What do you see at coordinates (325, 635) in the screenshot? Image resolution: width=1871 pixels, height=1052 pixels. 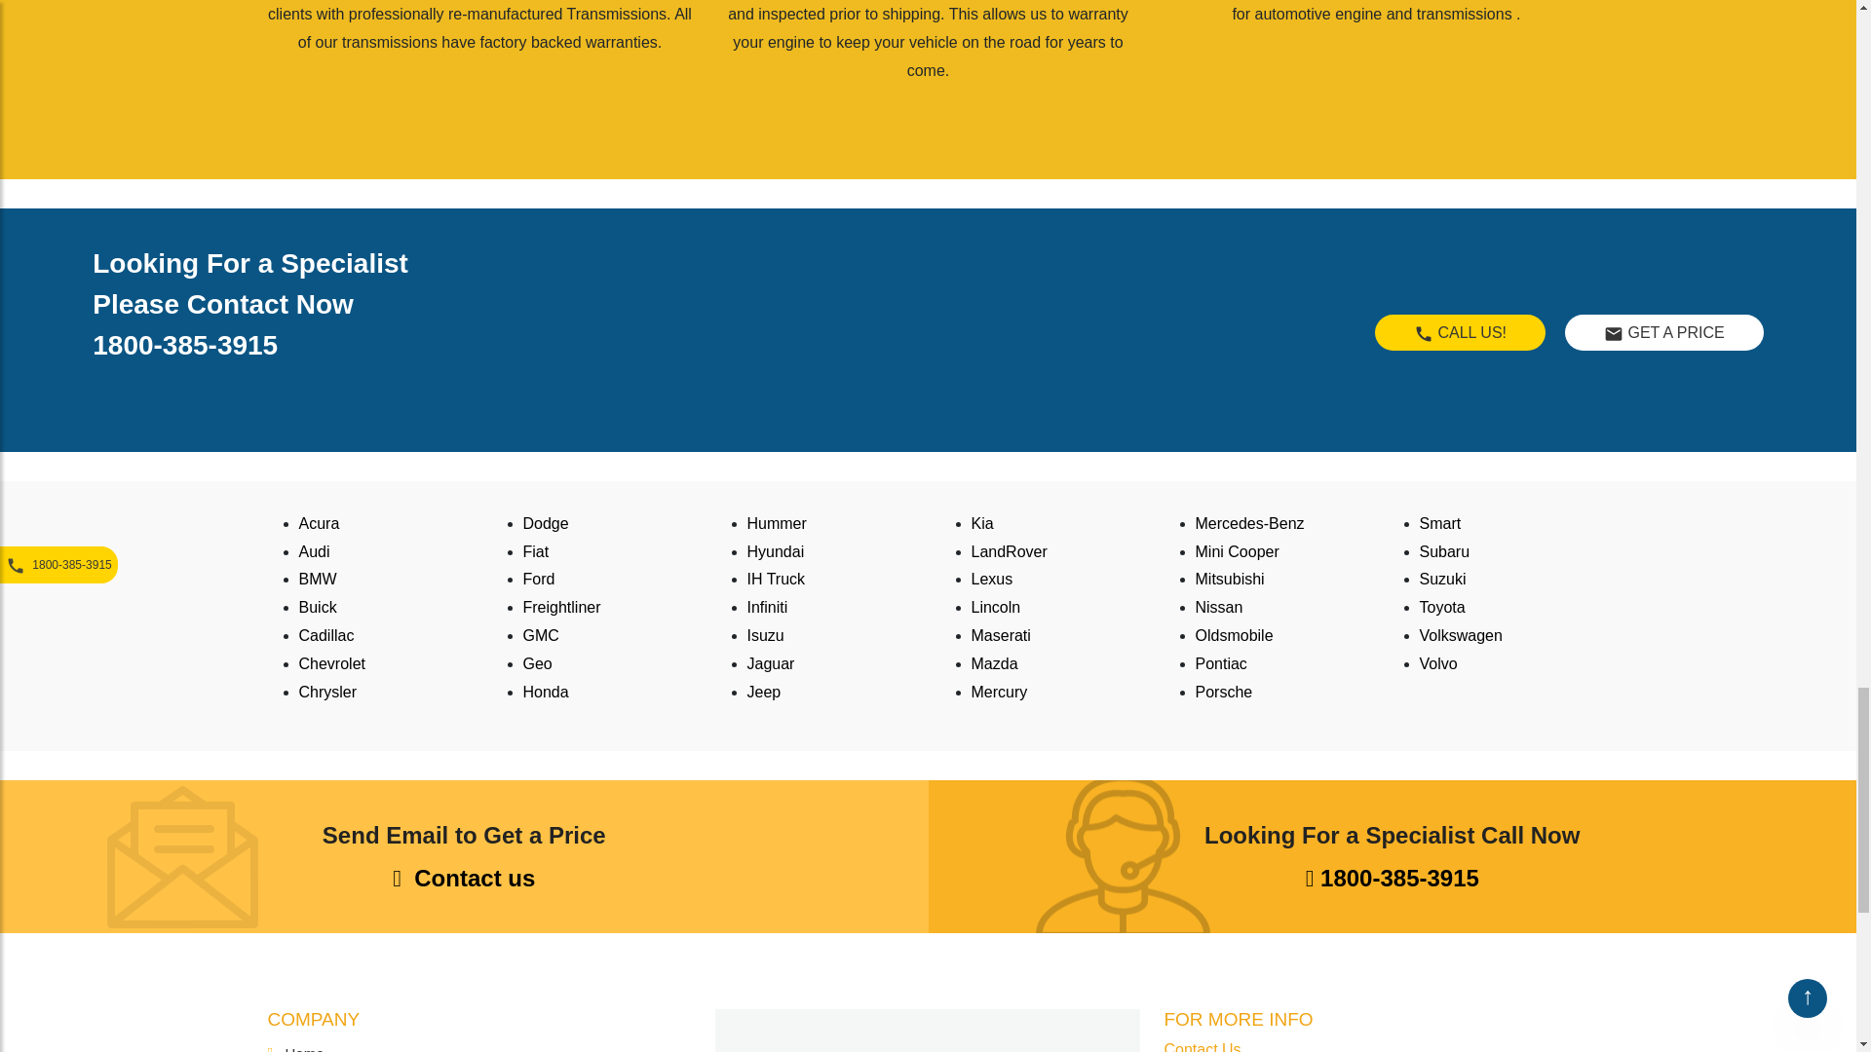 I see `Cadillac` at bounding box center [325, 635].